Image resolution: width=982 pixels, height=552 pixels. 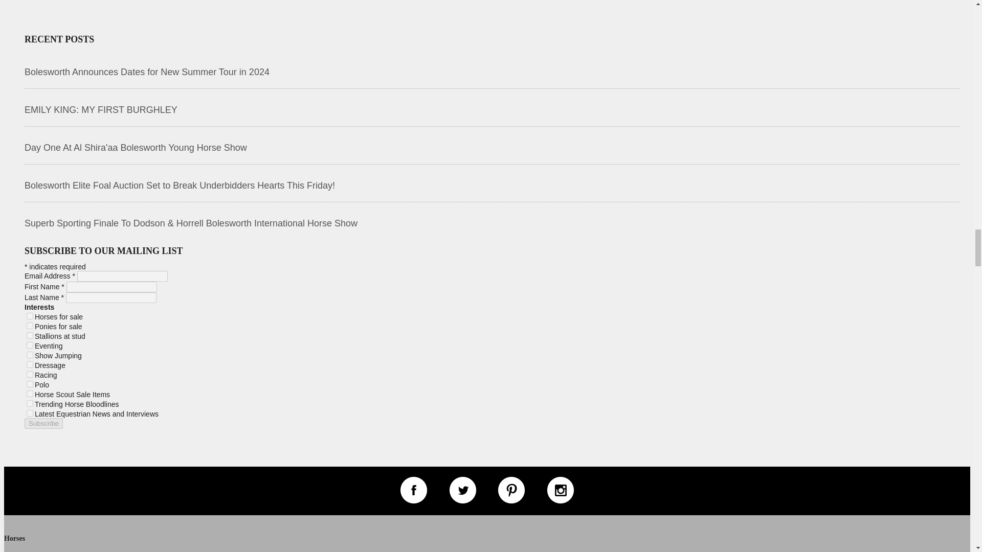 I want to click on 4, so click(x=30, y=335).